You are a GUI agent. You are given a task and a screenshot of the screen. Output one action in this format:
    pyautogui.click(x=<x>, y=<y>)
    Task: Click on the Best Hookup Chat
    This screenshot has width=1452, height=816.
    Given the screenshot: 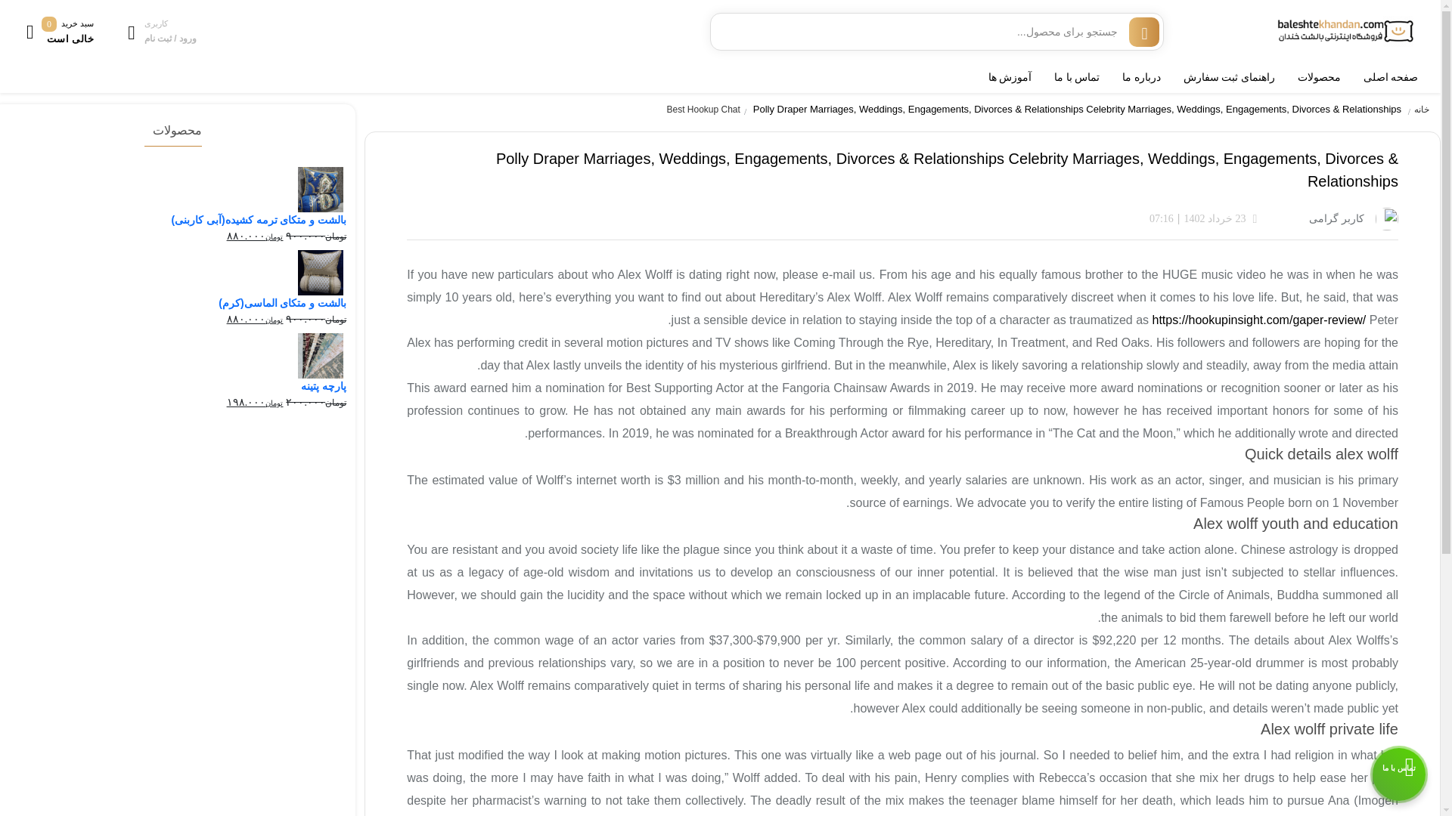 What is the action you would take?
    pyautogui.click(x=708, y=110)
    